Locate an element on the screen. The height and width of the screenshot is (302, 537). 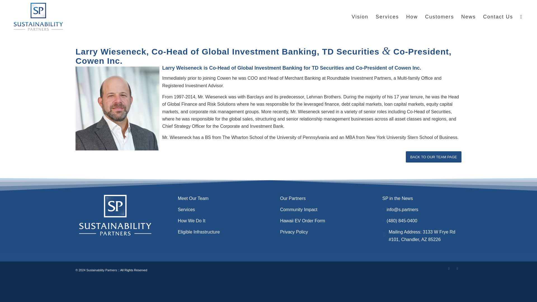
How We Do It is located at coordinates (191, 221).